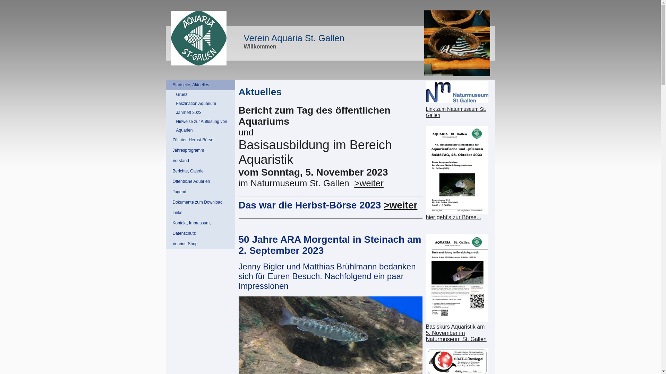 The image size is (666, 374). Describe the element at coordinates (200, 104) in the screenshot. I see `Faszination Aquarium` at that location.